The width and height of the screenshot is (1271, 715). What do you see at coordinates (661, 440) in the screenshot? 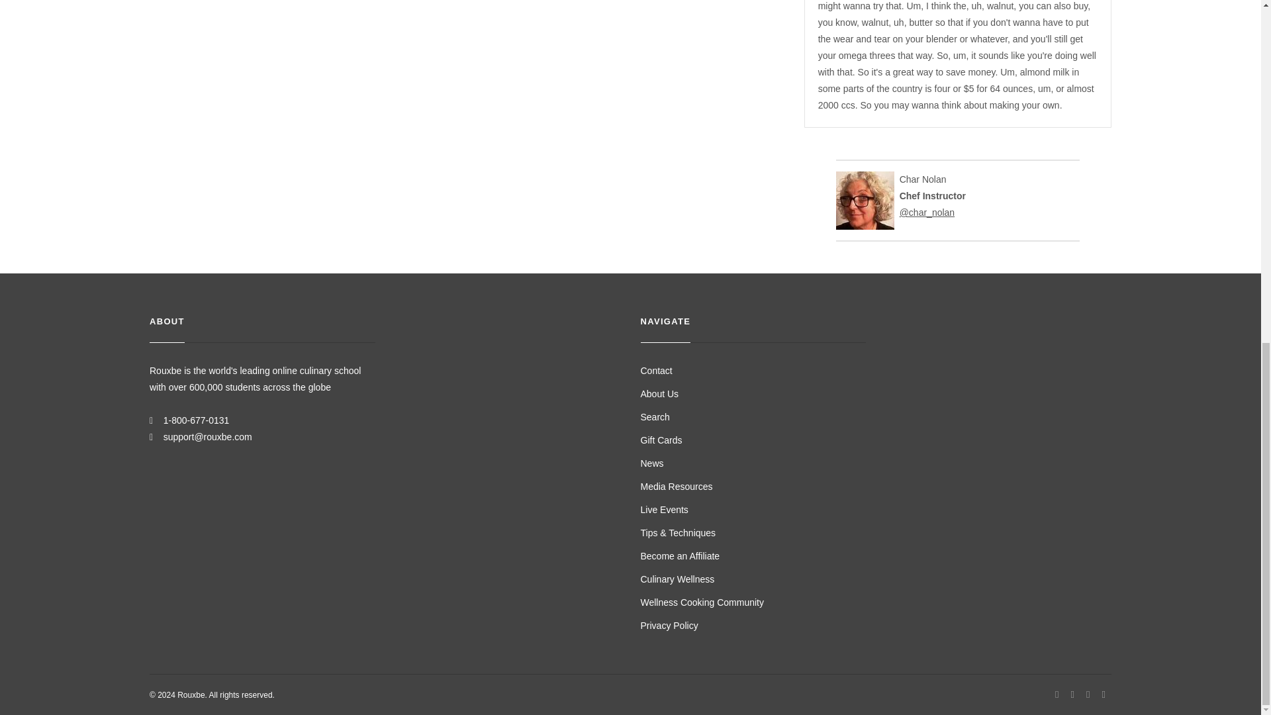
I see `Gift Cards` at bounding box center [661, 440].